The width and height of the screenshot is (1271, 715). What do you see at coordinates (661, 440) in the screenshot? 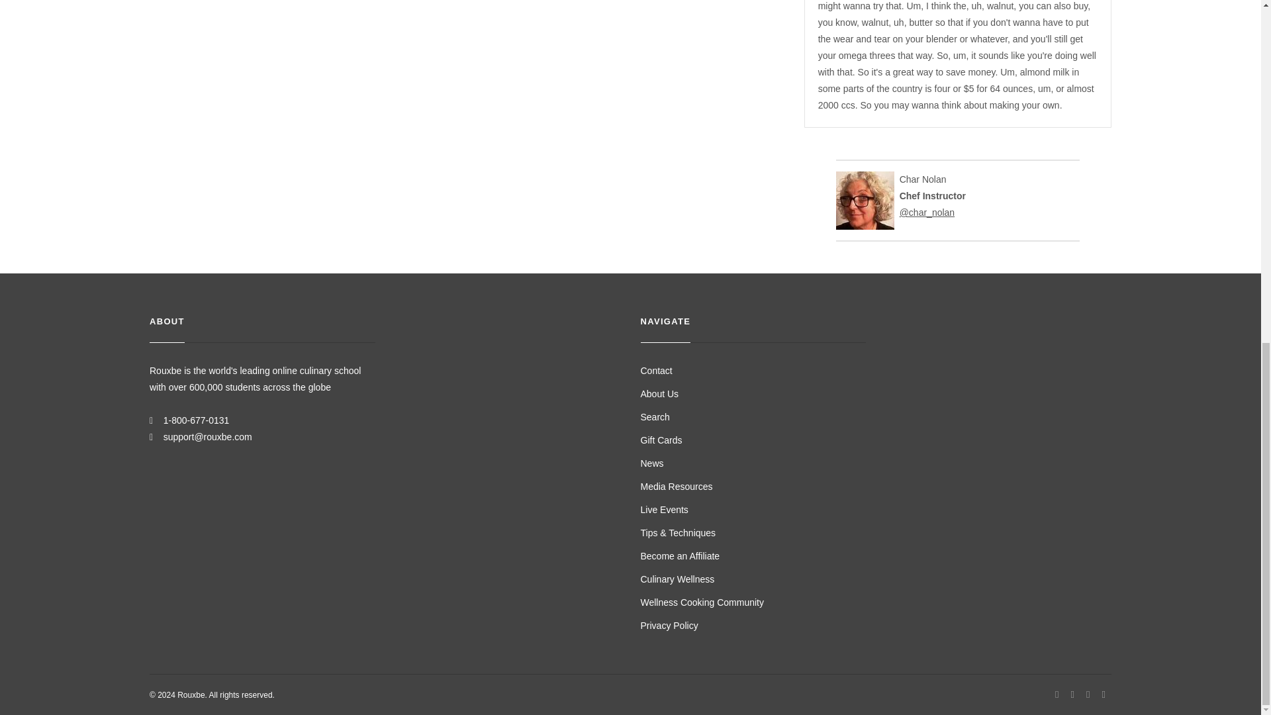
I see `Gift Cards` at bounding box center [661, 440].